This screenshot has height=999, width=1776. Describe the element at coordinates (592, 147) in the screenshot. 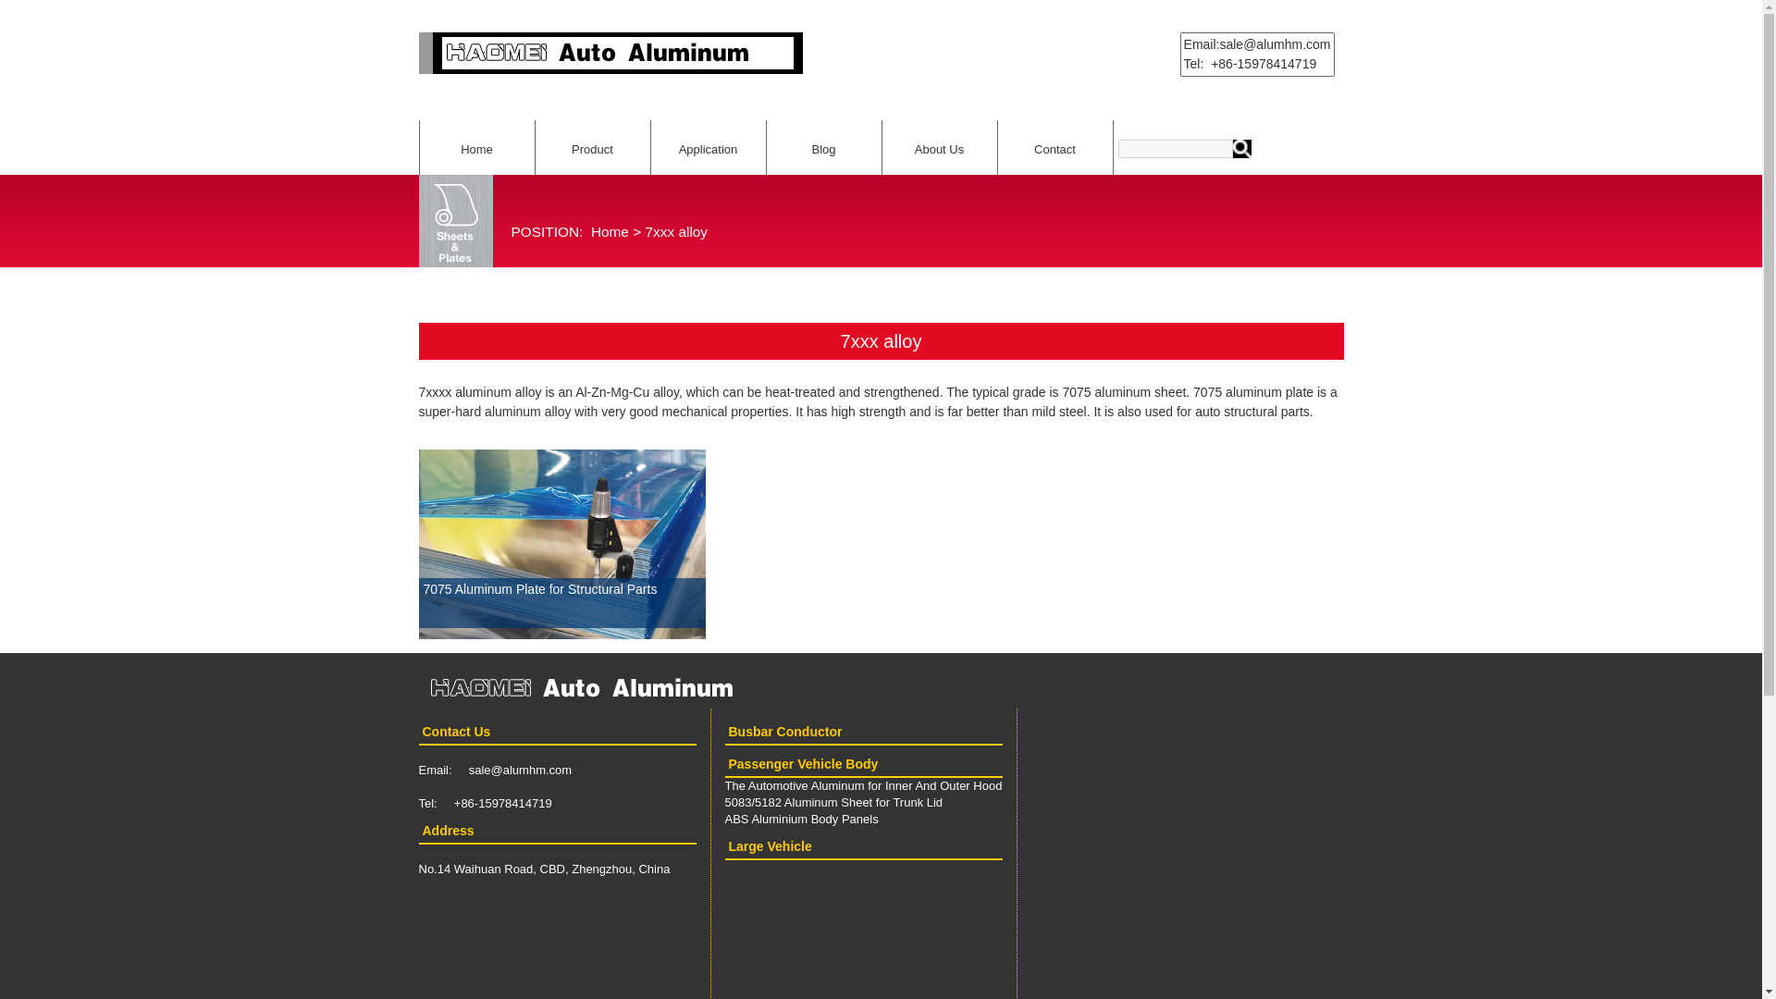

I see `Product` at that location.